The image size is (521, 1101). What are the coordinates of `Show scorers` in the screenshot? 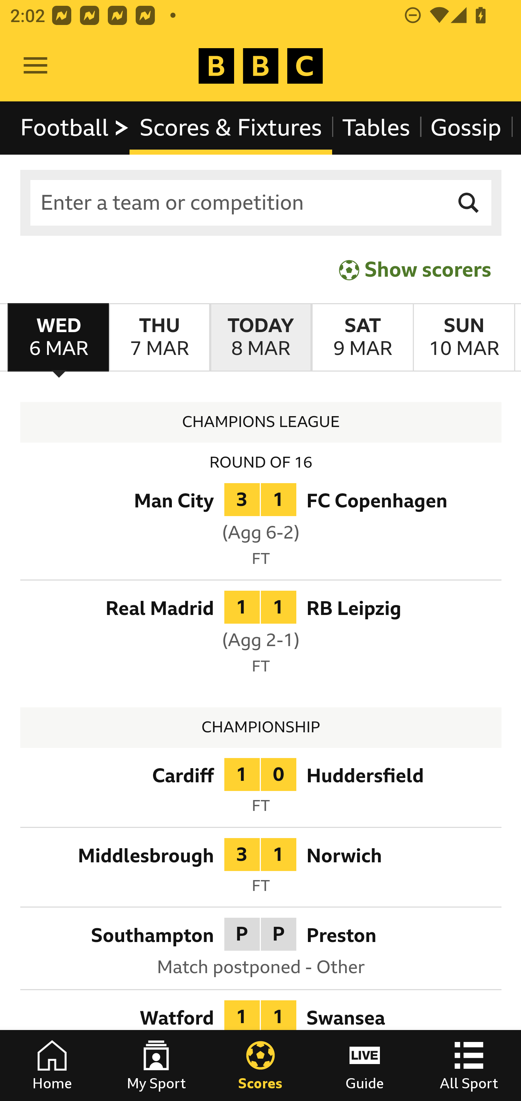 It's located at (415, 269).